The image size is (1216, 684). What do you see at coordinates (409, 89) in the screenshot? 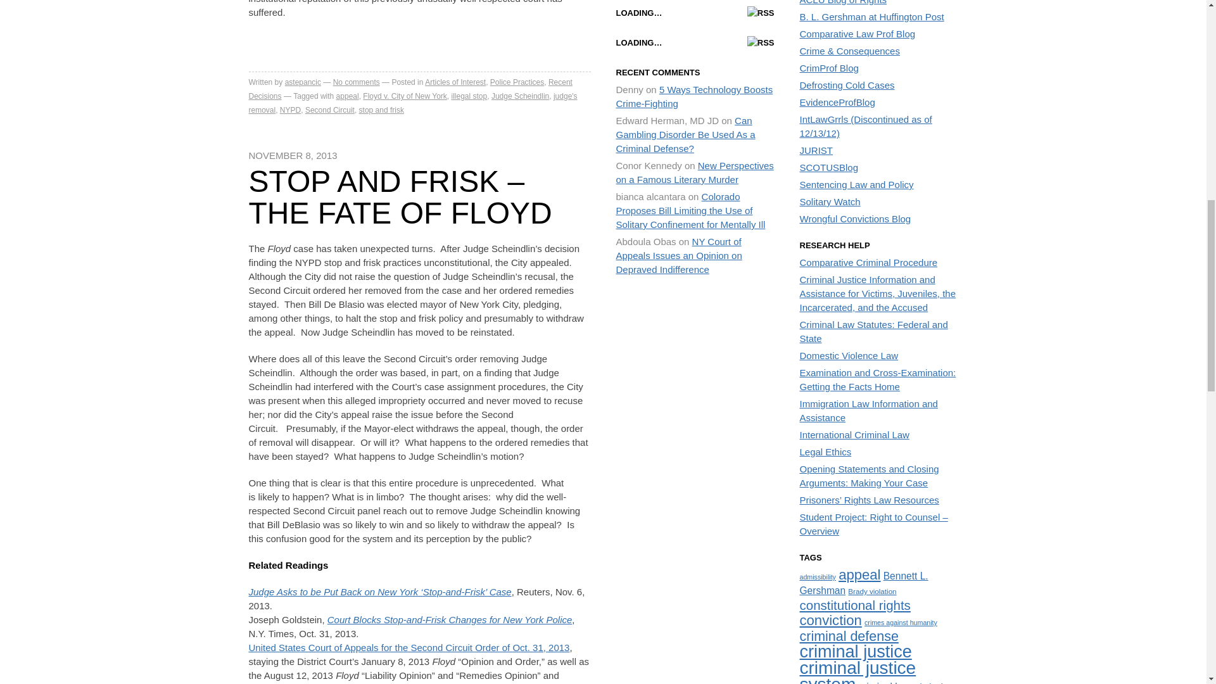
I see `Recent Decisions` at bounding box center [409, 89].